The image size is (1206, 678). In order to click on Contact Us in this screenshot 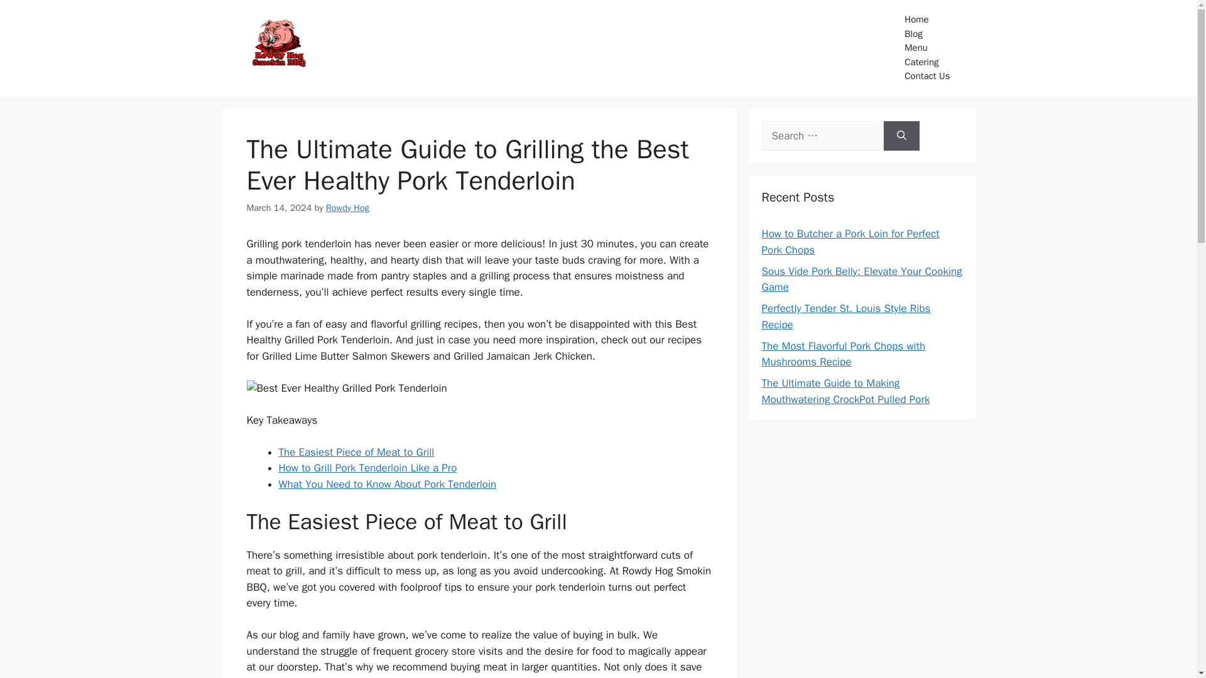, I will do `click(927, 76)`.